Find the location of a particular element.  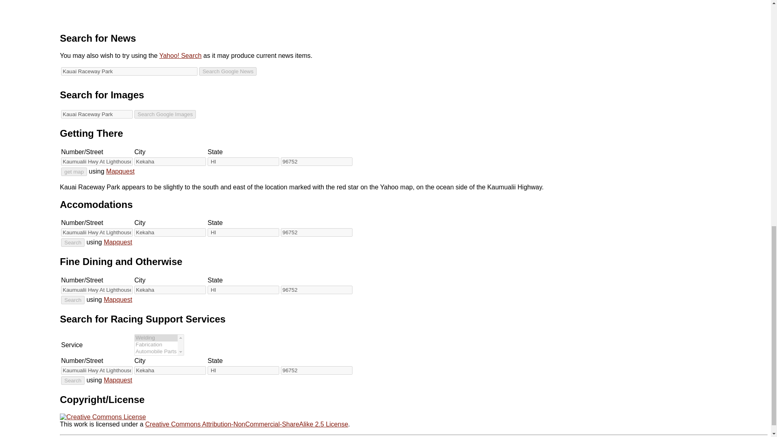

96752 is located at coordinates (316, 161).